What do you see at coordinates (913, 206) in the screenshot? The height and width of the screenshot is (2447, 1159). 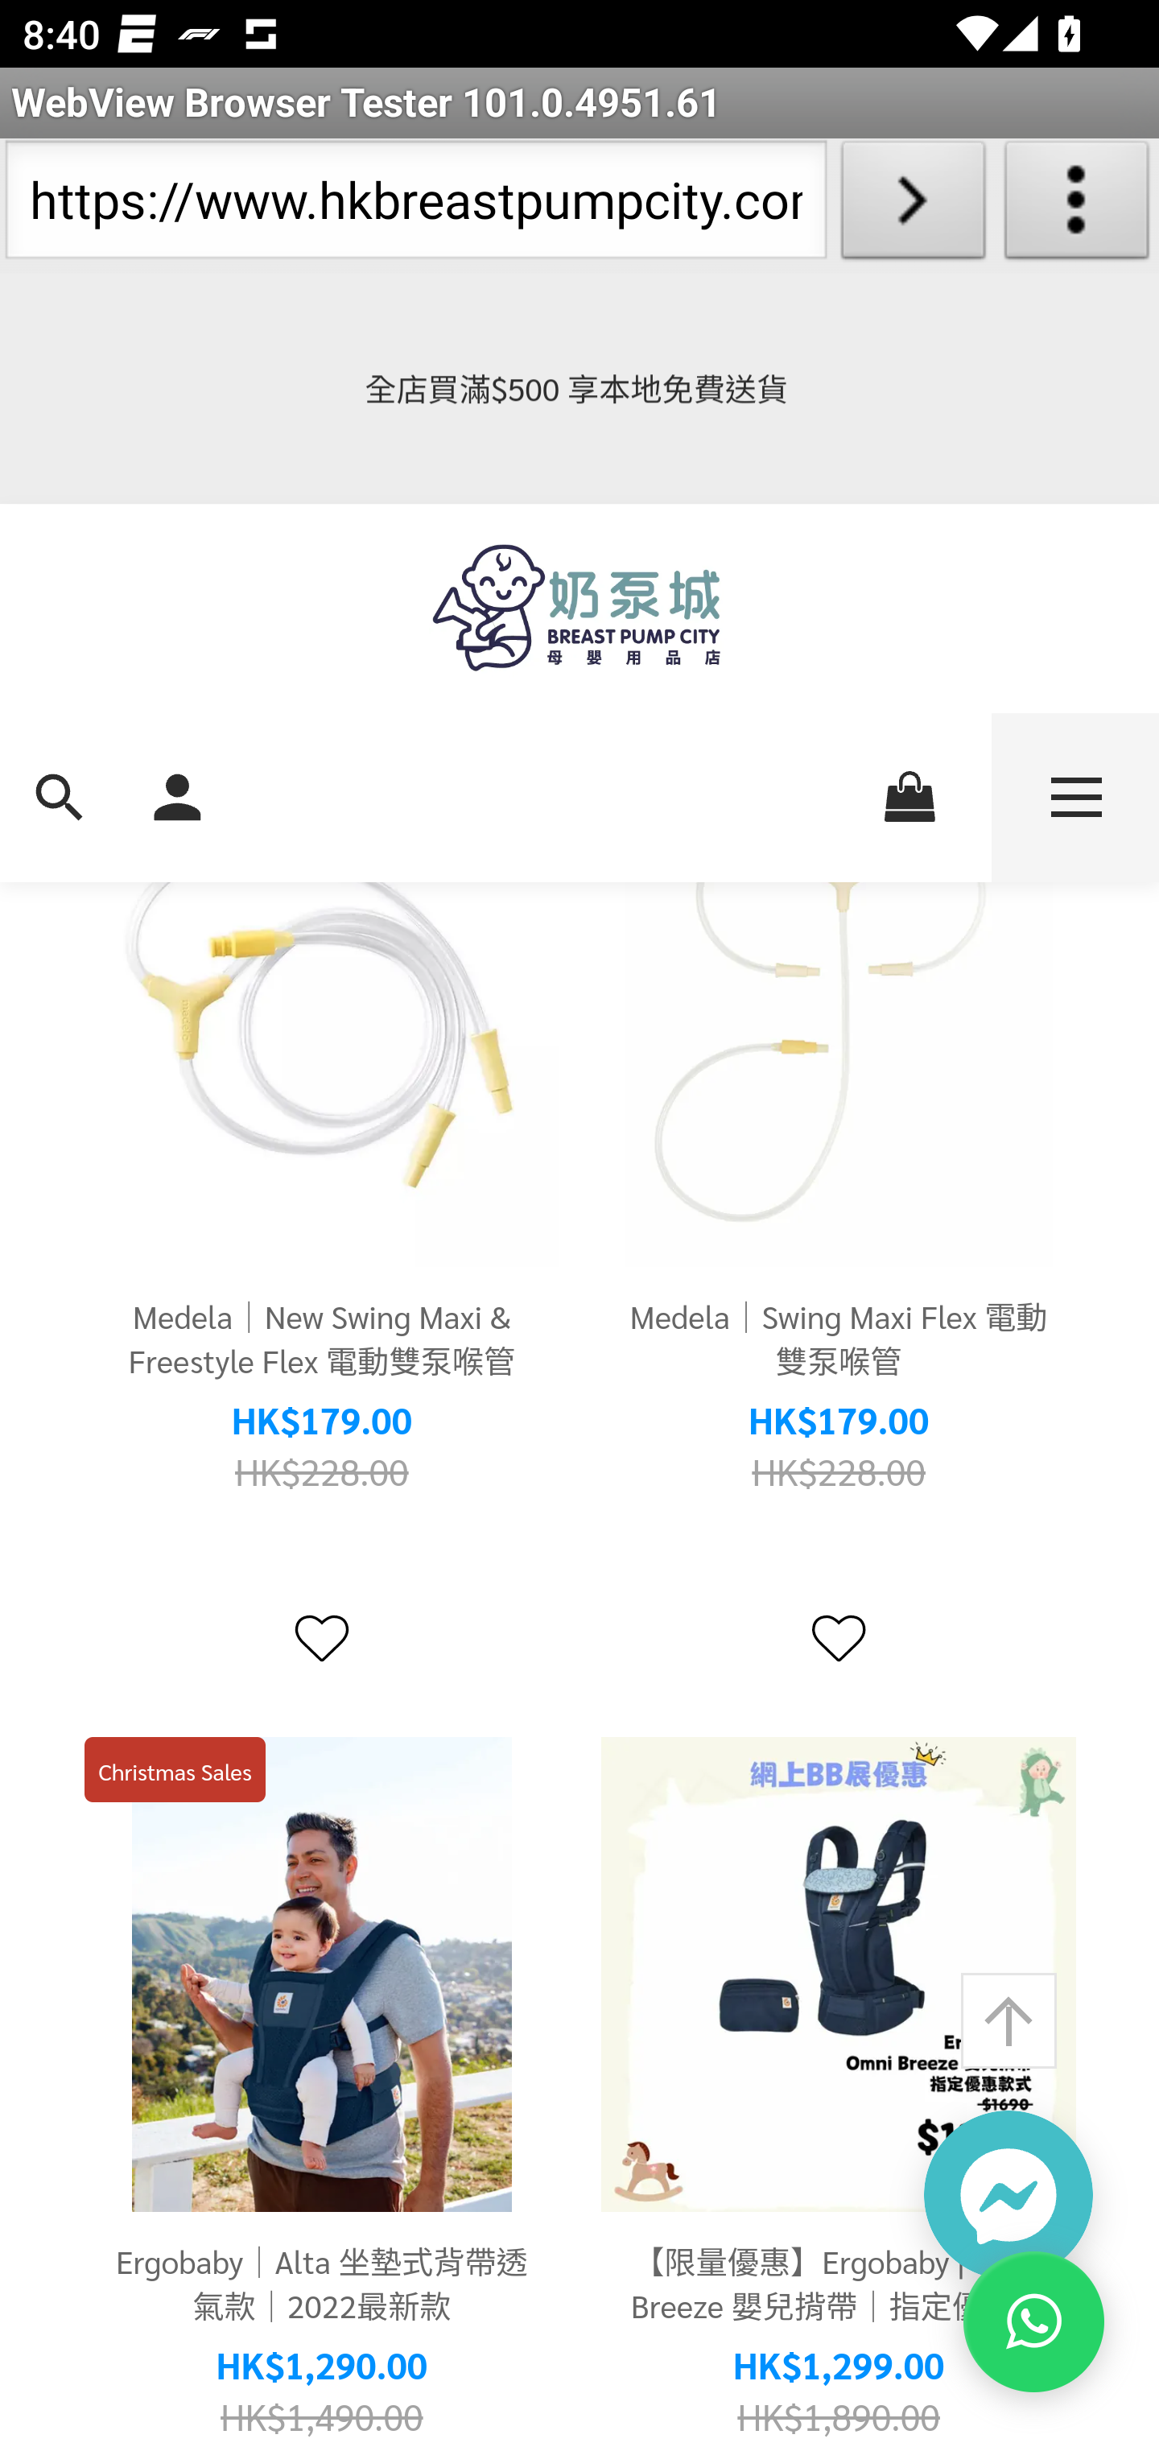 I see `Load URL` at bounding box center [913, 206].